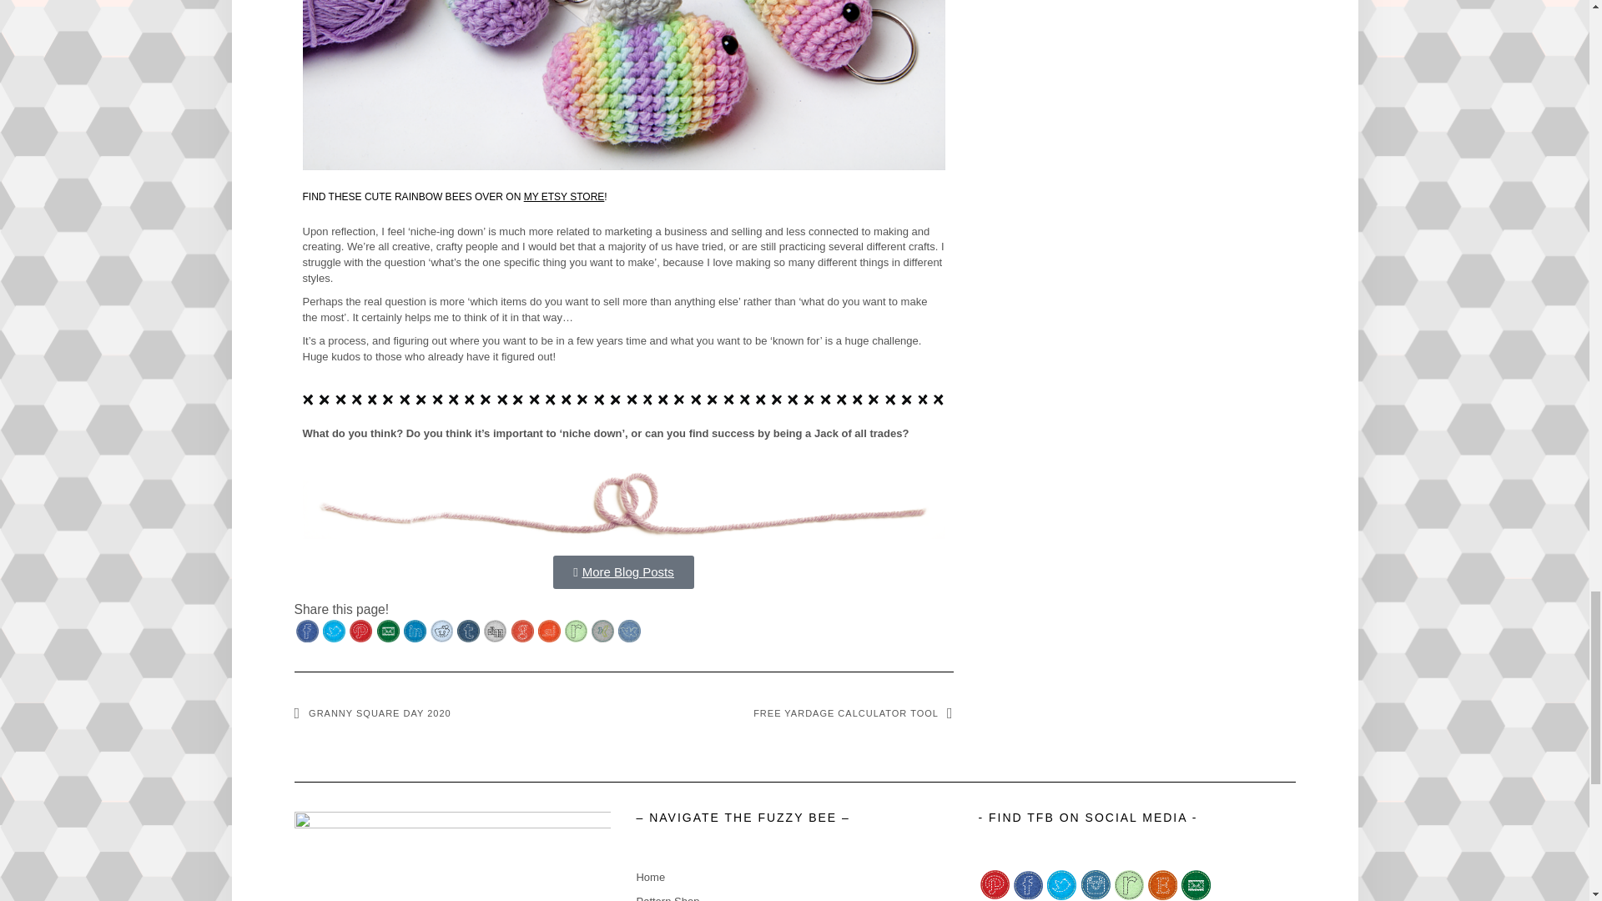 The width and height of the screenshot is (1602, 901). What do you see at coordinates (371, 712) in the screenshot?
I see `GRANNY SQUARE DAY 2020` at bounding box center [371, 712].